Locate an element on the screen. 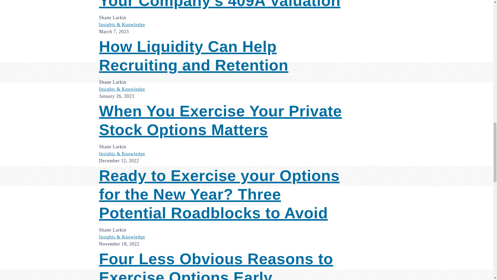  How Liquidity Can Help Recruiting and Retention is located at coordinates (225, 56).